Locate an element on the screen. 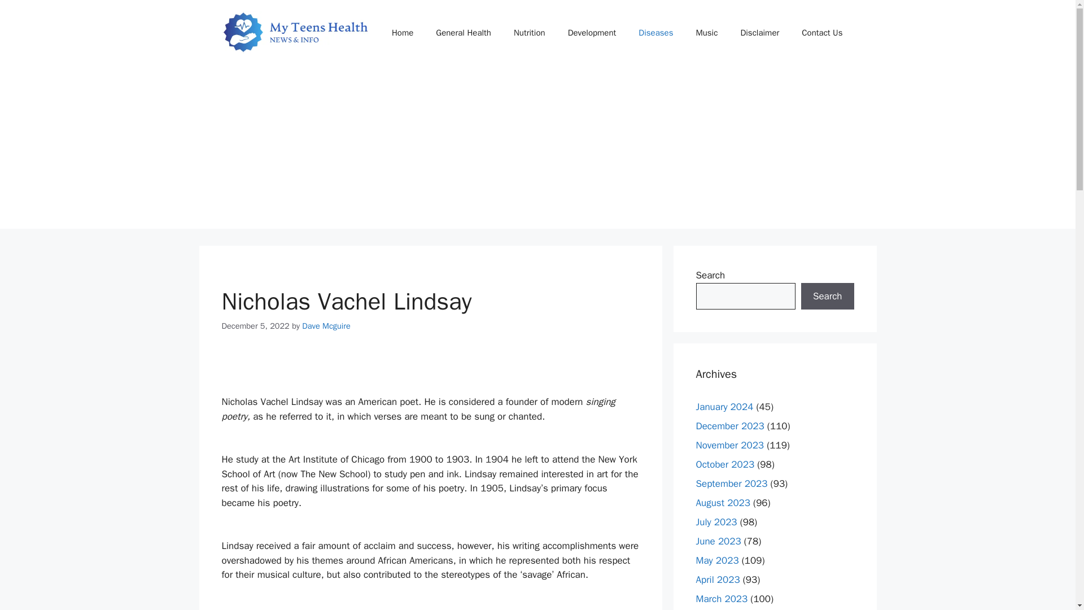  August 2023 is located at coordinates (723, 503).